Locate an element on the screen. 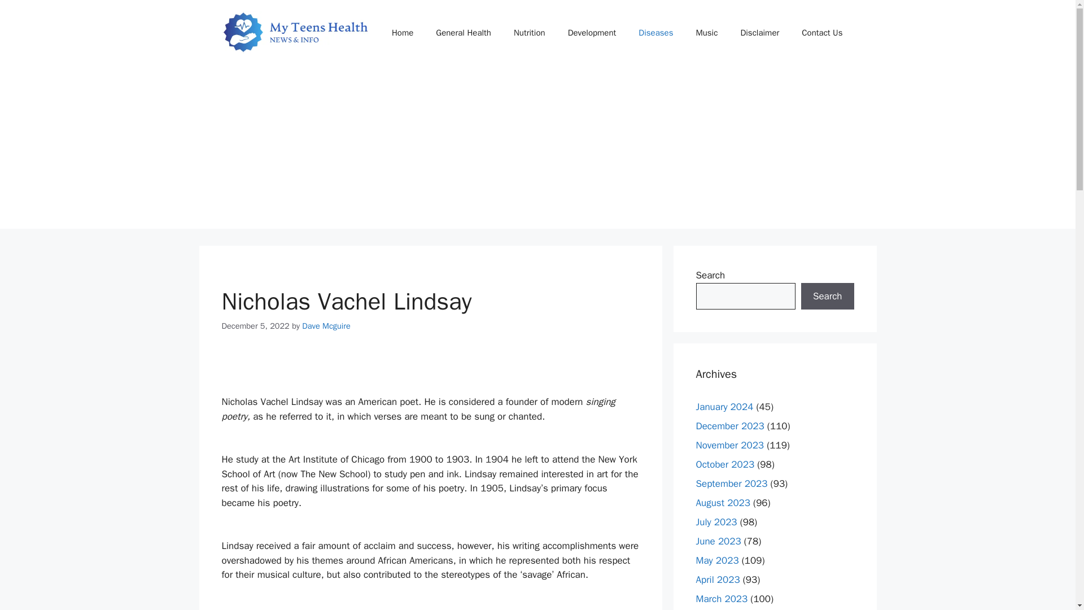  August 2023 is located at coordinates (723, 503).